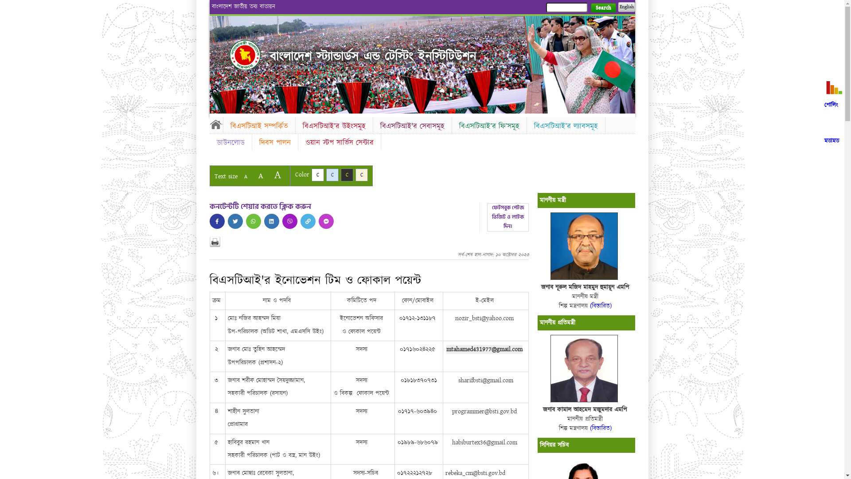 This screenshot has width=851, height=479. Describe the element at coordinates (246, 177) in the screenshot. I see `A` at that location.